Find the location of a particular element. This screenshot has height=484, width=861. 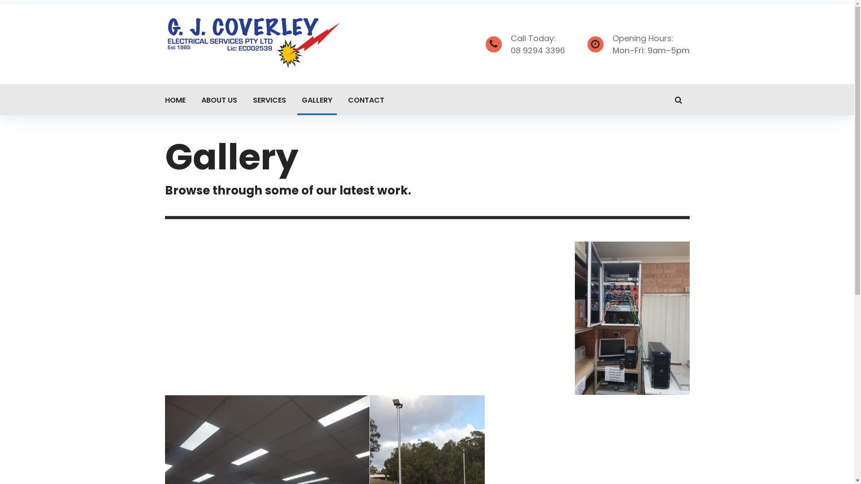

HOME is located at coordinates (175, 99).